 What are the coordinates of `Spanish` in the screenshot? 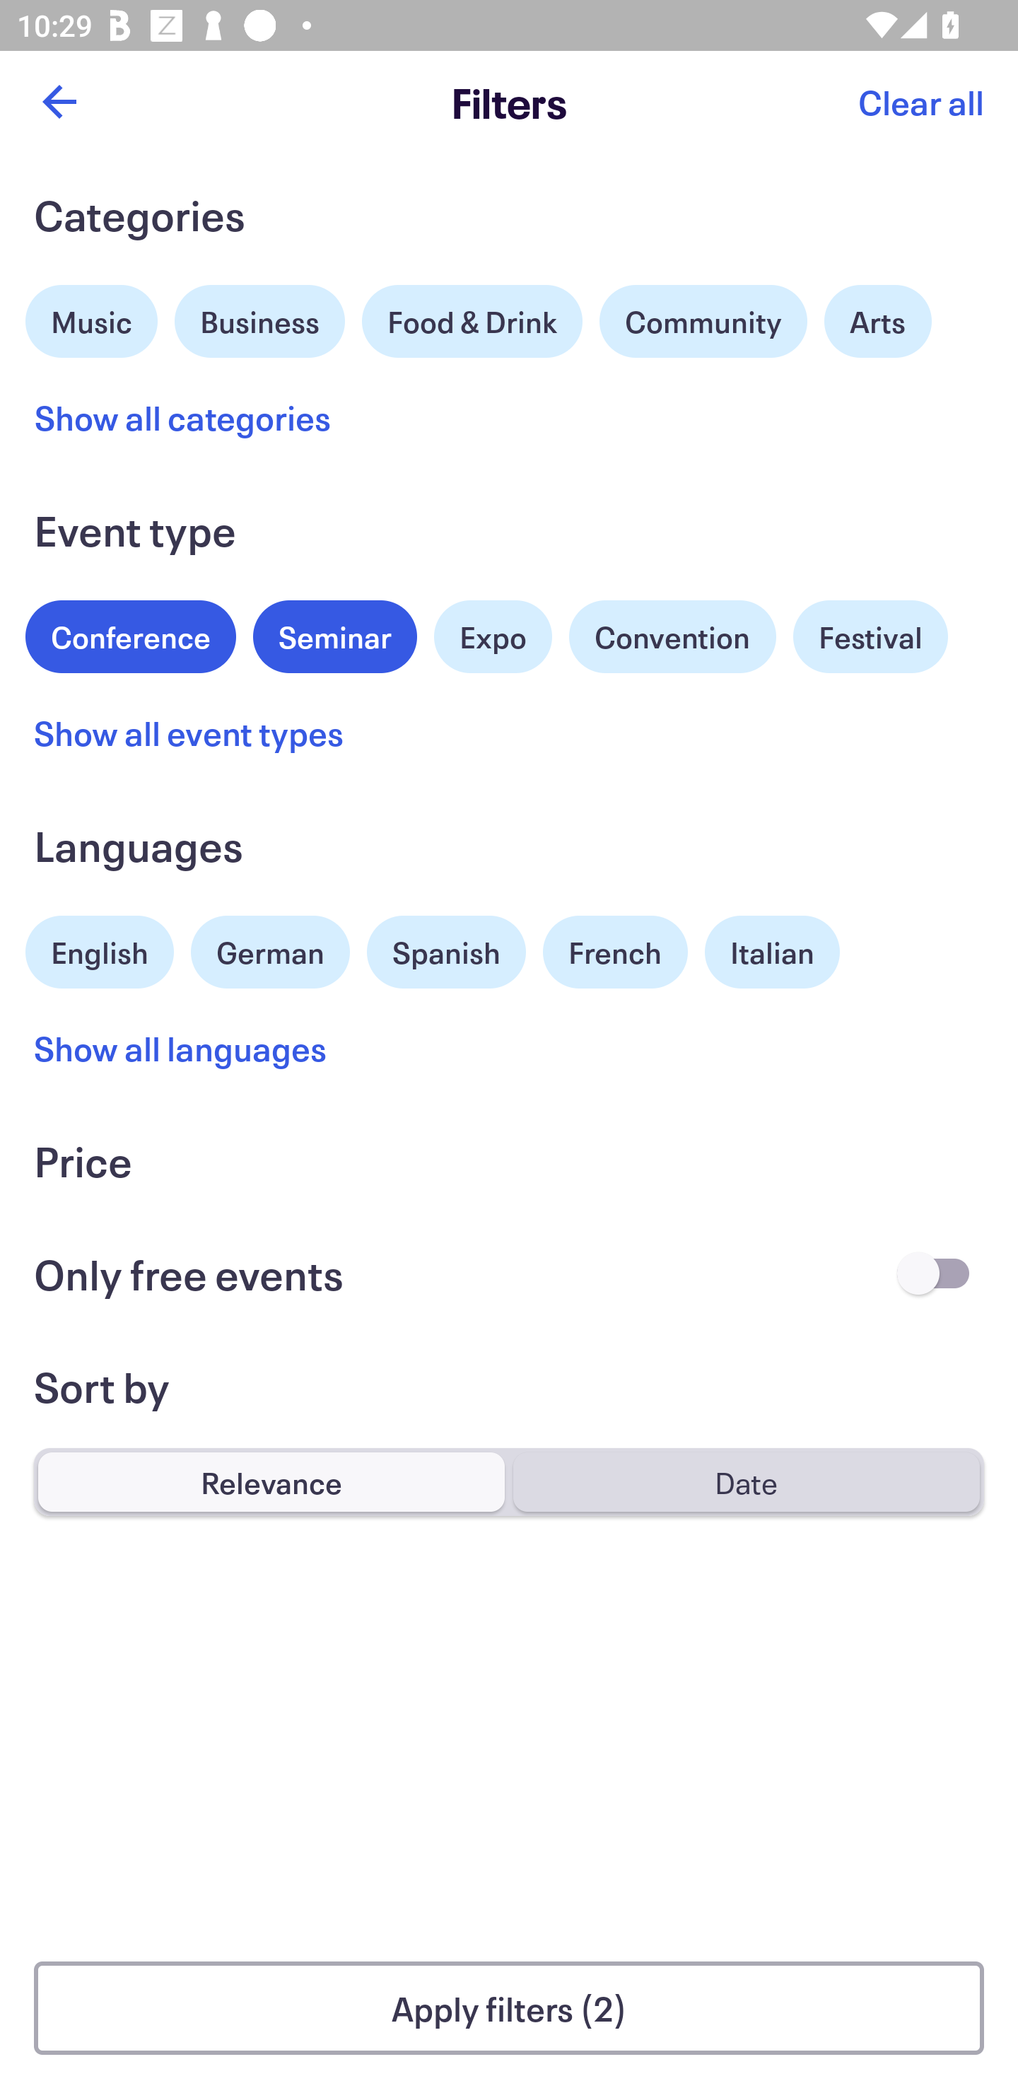 It's located at (446, 952).